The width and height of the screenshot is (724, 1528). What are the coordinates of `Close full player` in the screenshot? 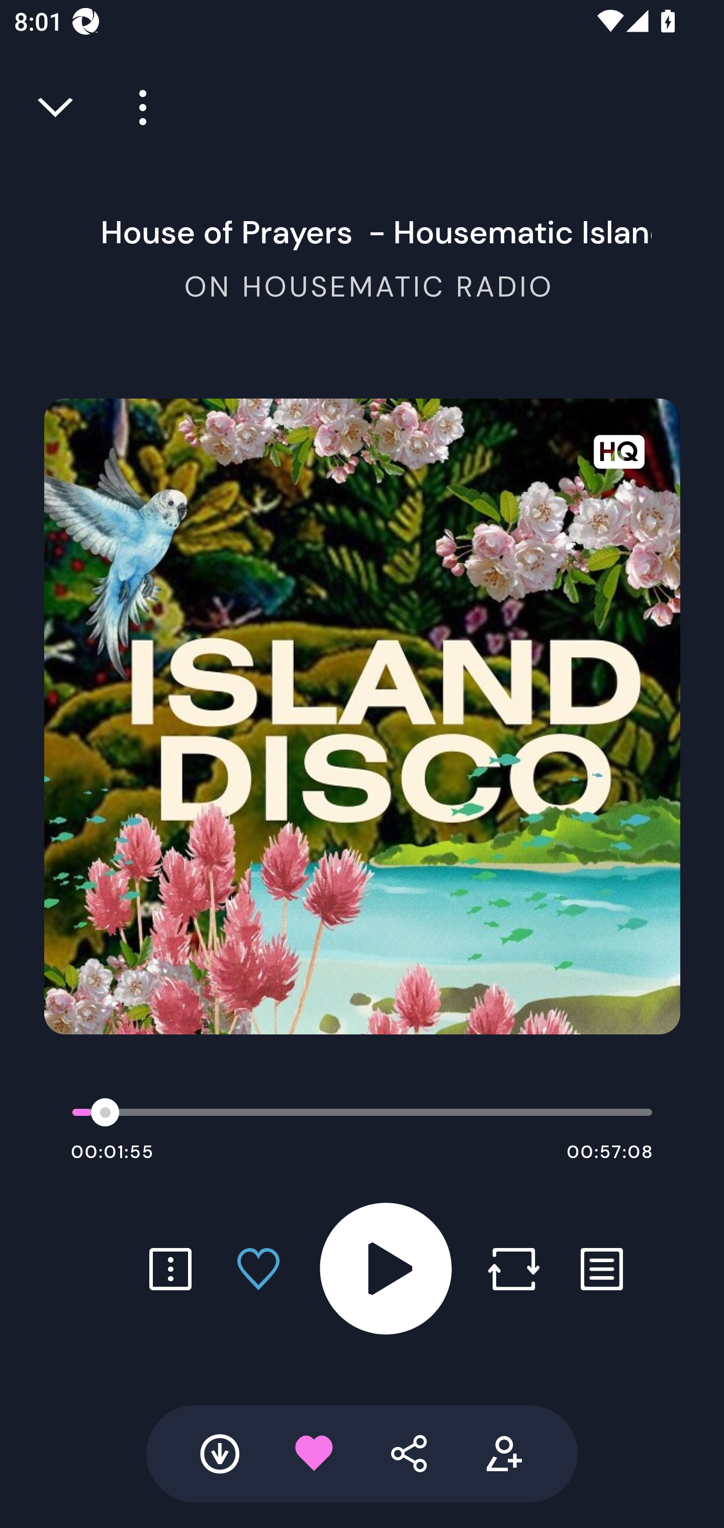 It's located at (57, 108).